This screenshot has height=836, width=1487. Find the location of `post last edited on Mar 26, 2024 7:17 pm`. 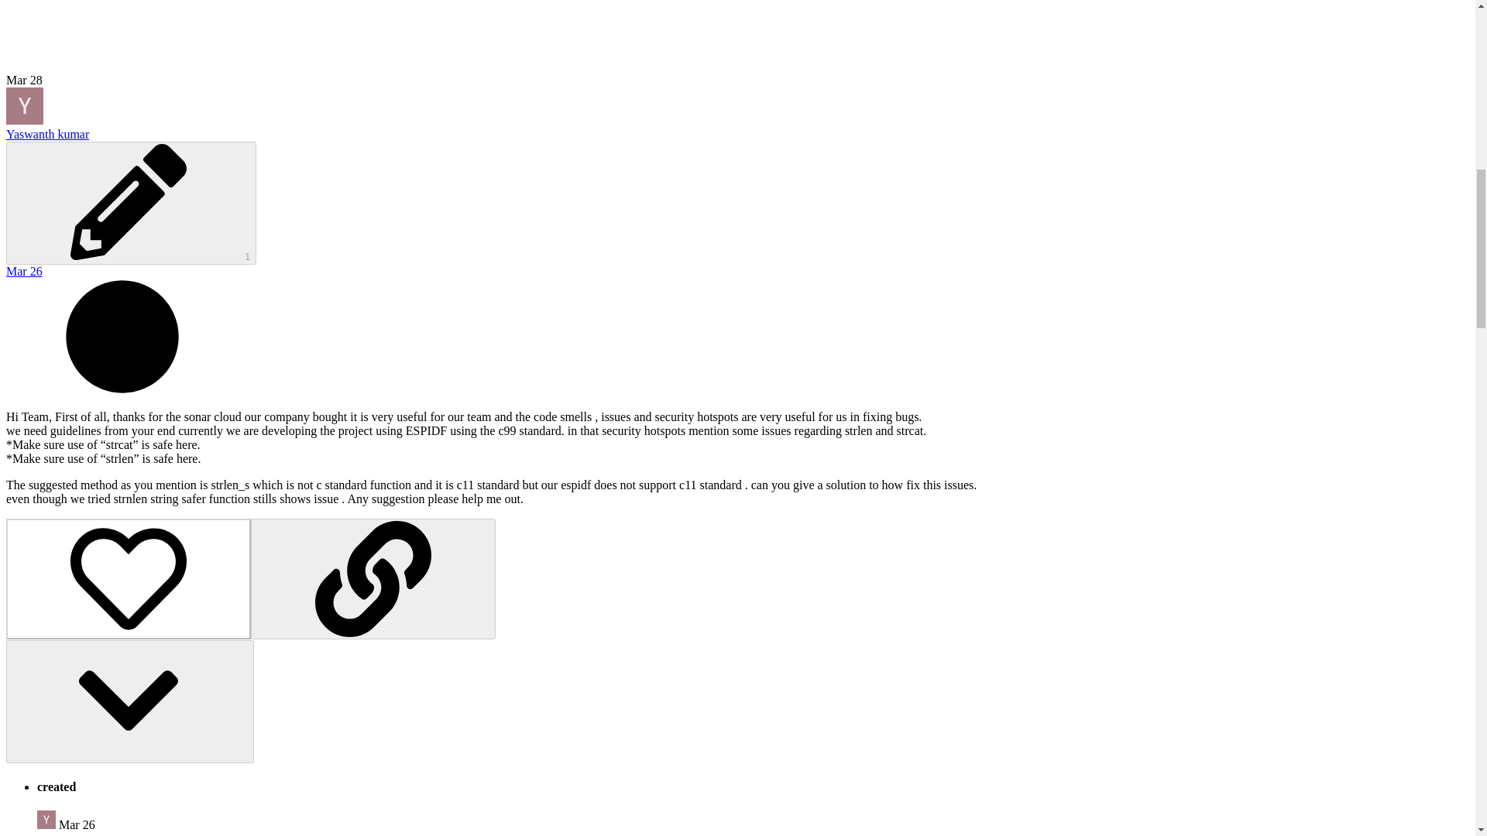

post last edited on Mar 26, 2024 7:17 pm is located at coordinates (130, 203).